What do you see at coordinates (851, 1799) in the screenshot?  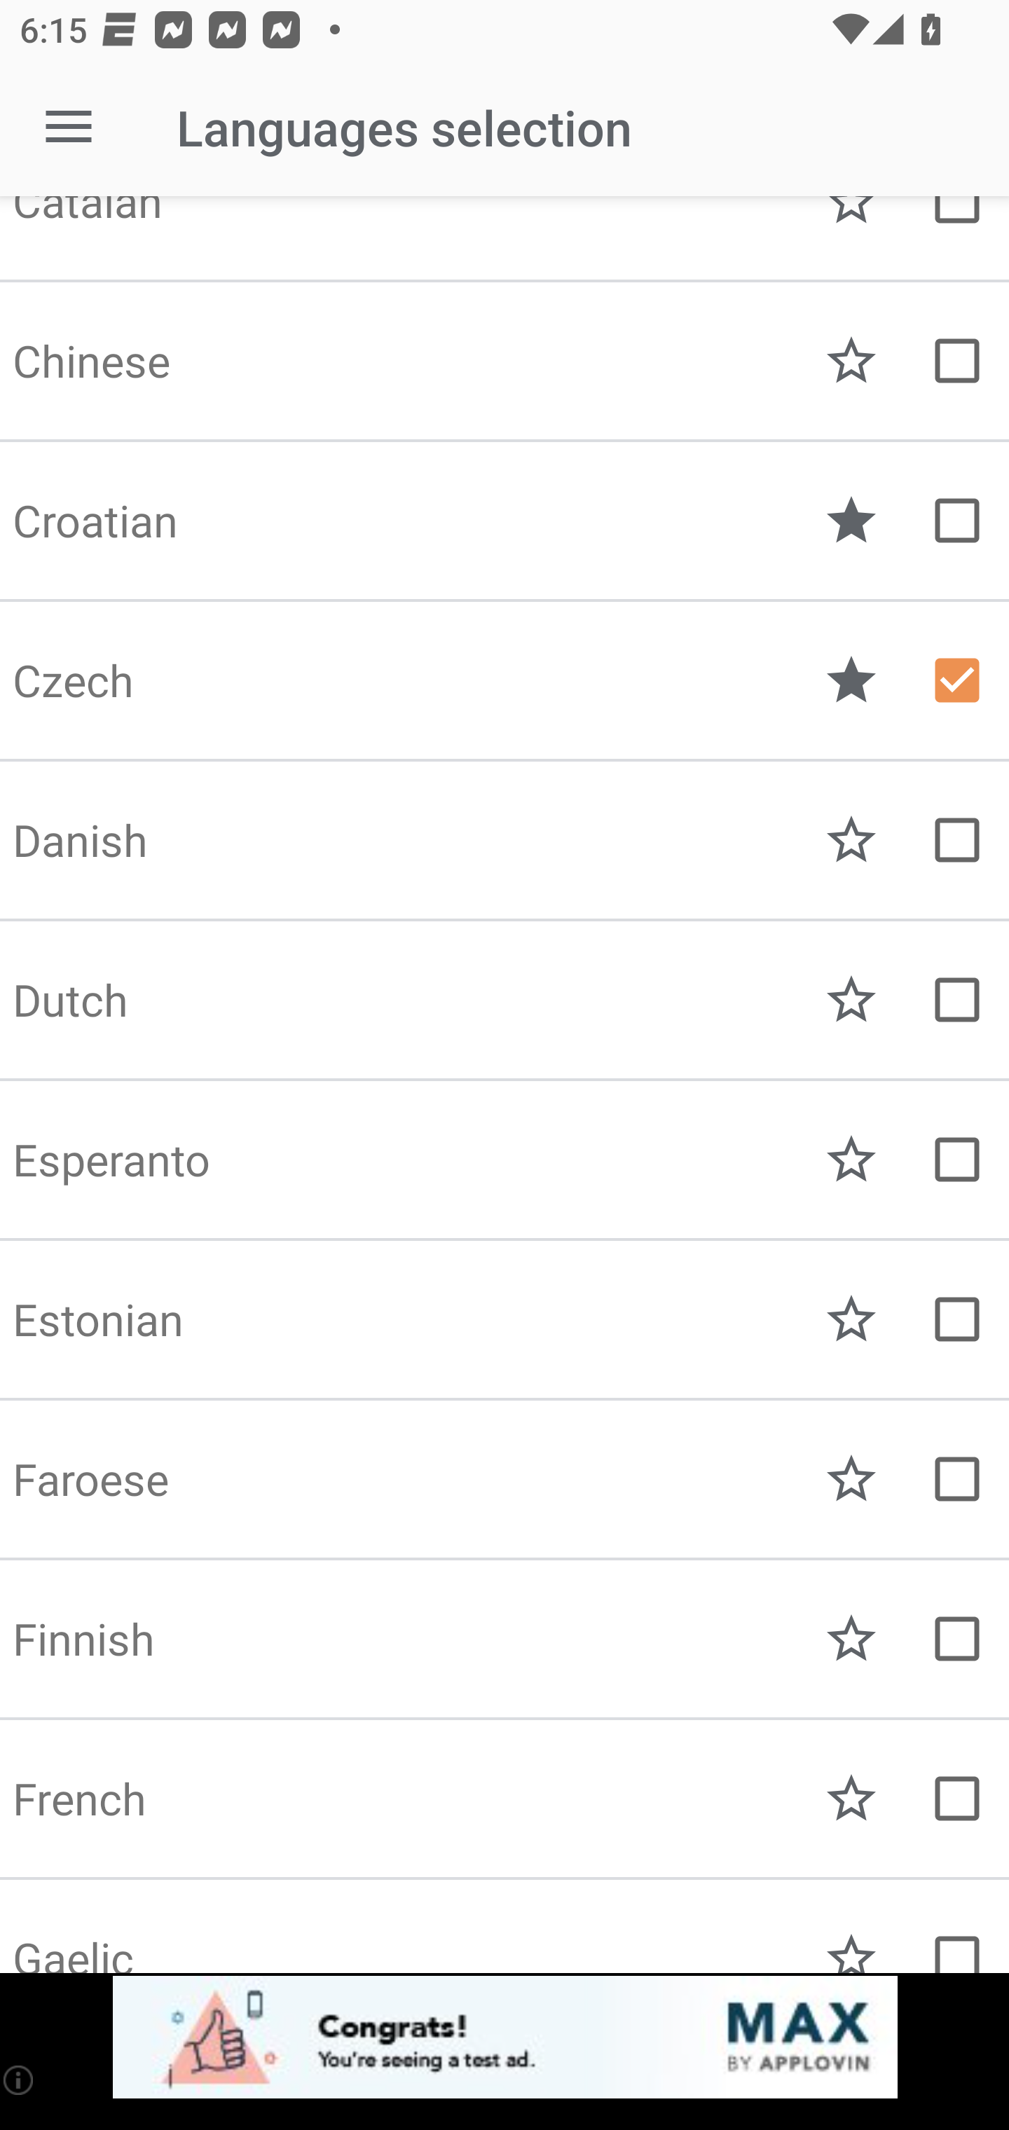 I see `Favorite` at bounding box center [851, 1799].